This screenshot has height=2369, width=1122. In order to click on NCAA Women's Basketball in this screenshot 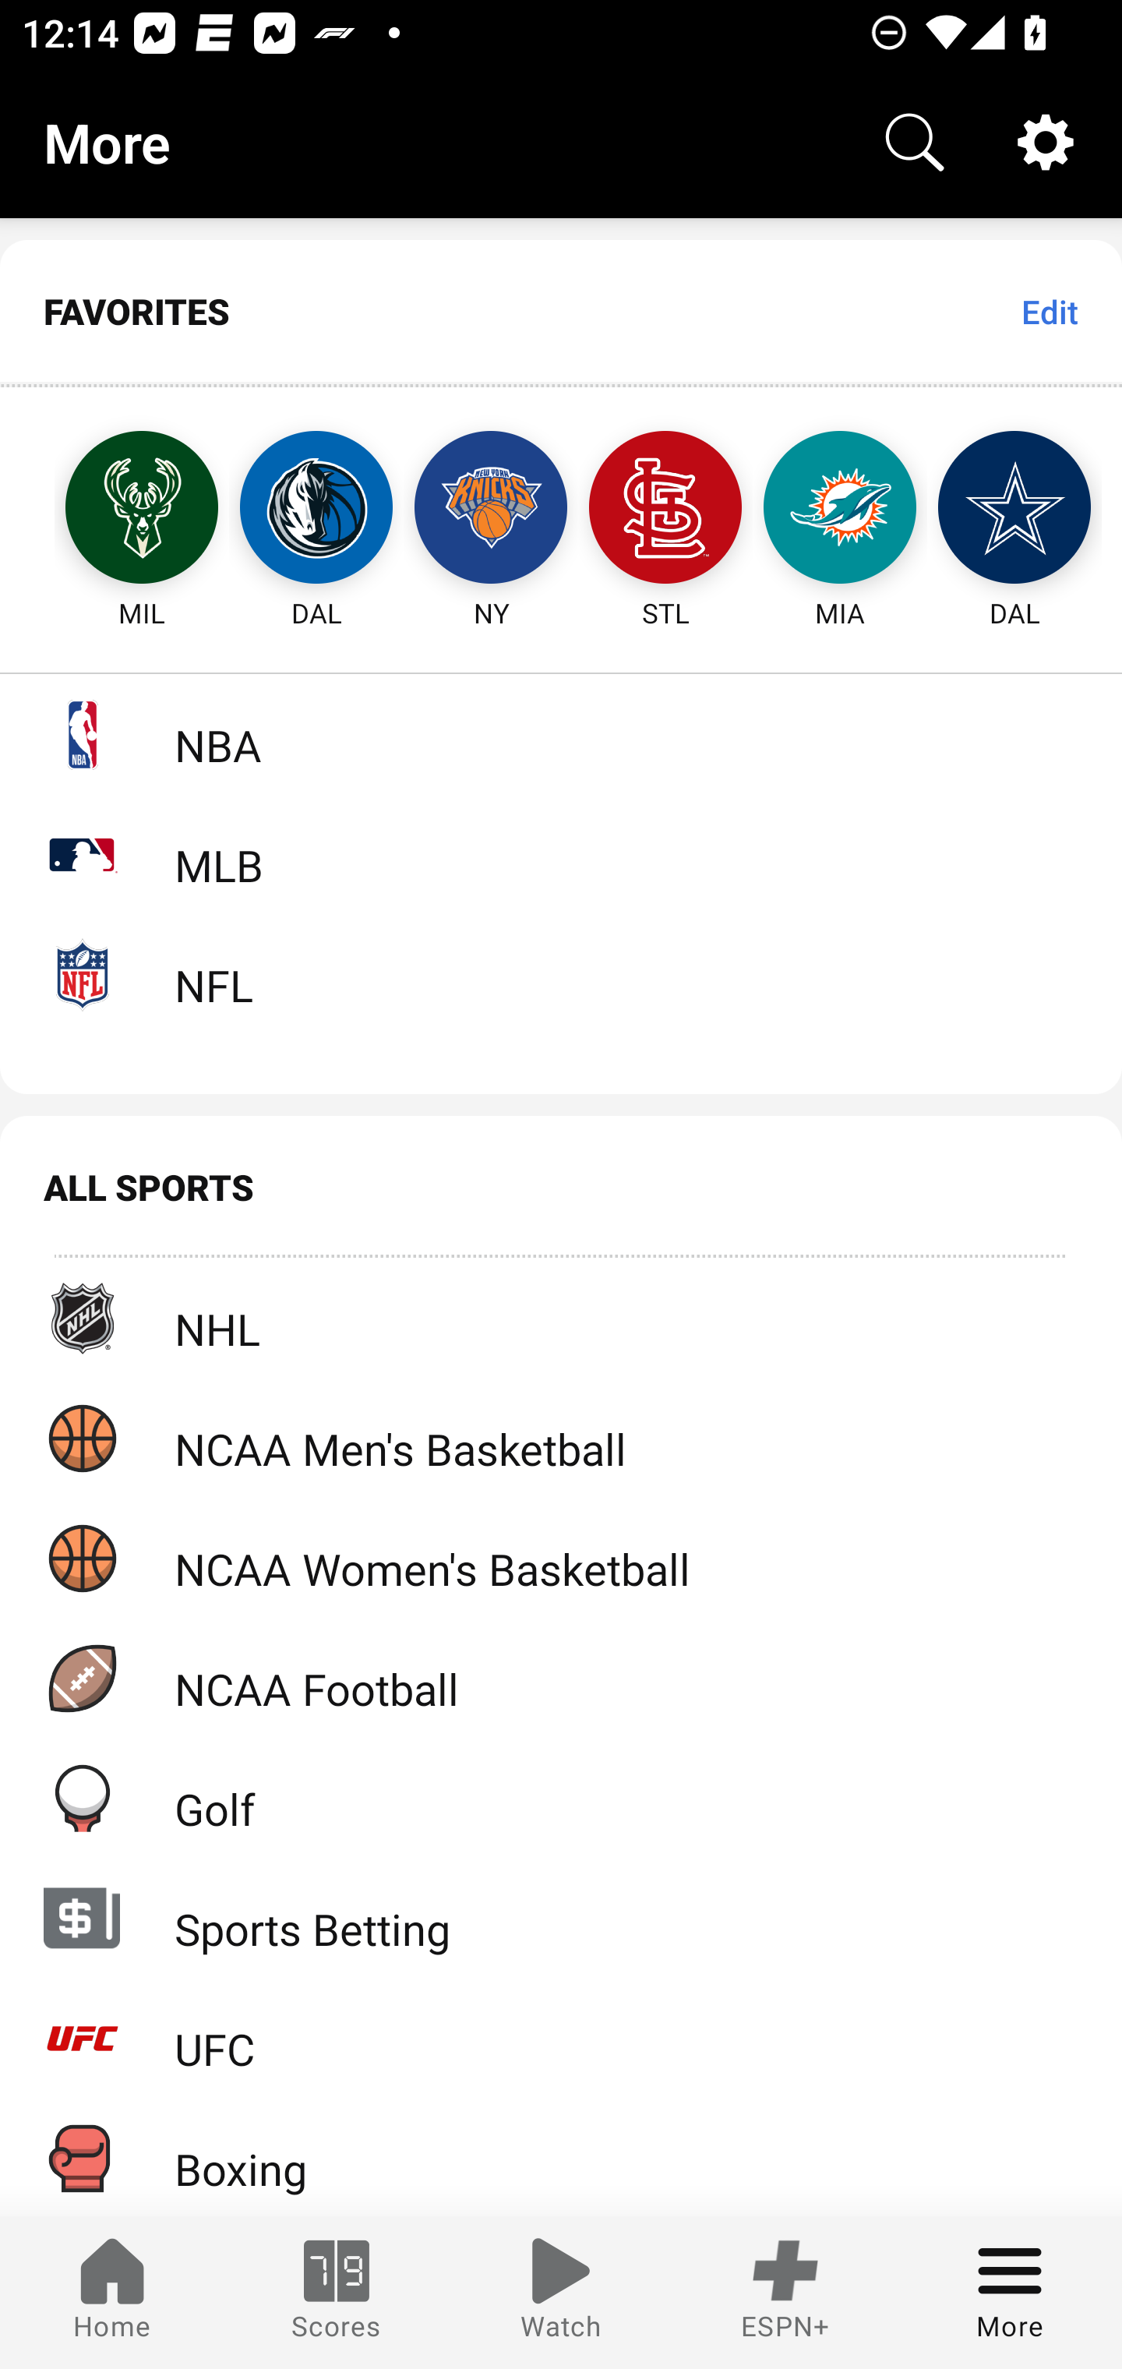, I will do `click(561, 1557)`.